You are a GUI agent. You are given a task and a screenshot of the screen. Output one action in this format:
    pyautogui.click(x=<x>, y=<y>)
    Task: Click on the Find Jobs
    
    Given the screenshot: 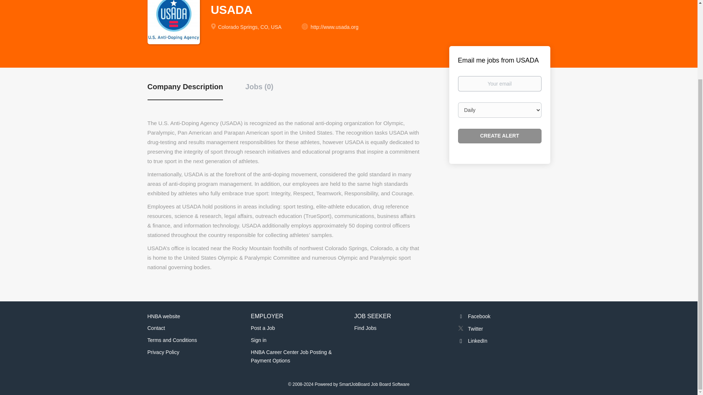 What is the action you would take?
    pyautogui.click(x=365, y=328)
    